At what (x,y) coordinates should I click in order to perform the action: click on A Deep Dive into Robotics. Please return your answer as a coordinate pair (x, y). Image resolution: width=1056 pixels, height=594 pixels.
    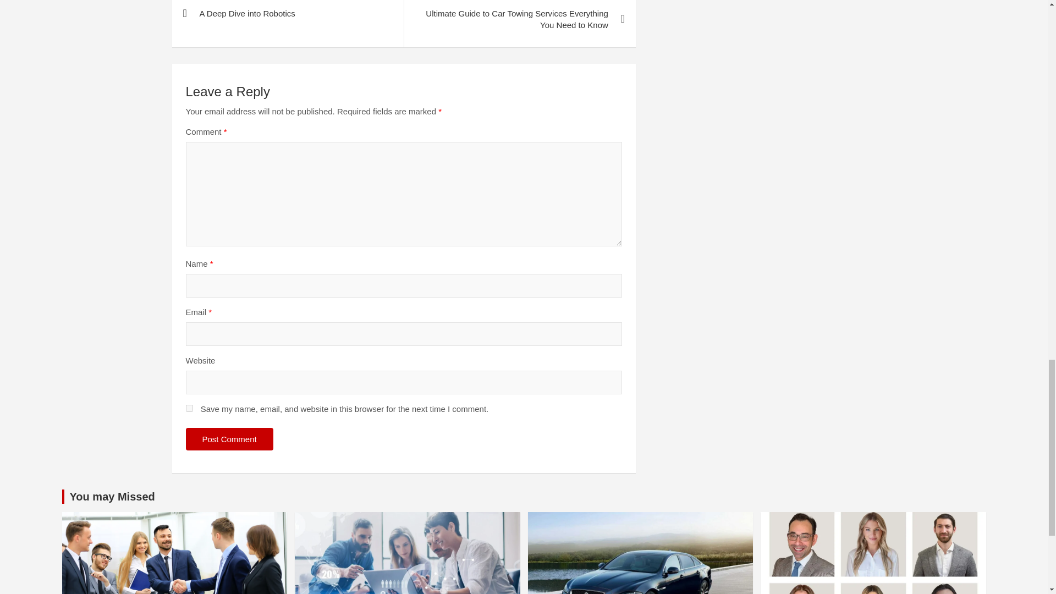
    Looking at the image, I should click on (287, 18).